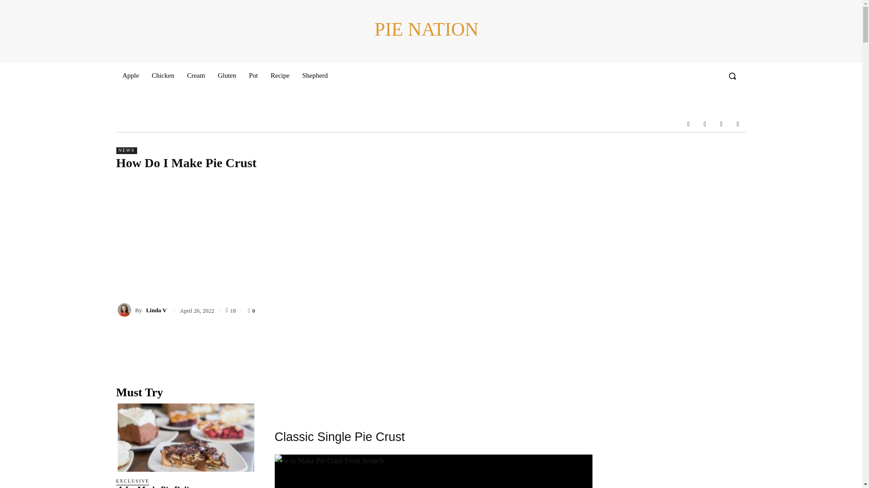  What do you see at coordinates (163, 75) in the screenshot?
I see `Chicken` at bounding box center [163, 75].